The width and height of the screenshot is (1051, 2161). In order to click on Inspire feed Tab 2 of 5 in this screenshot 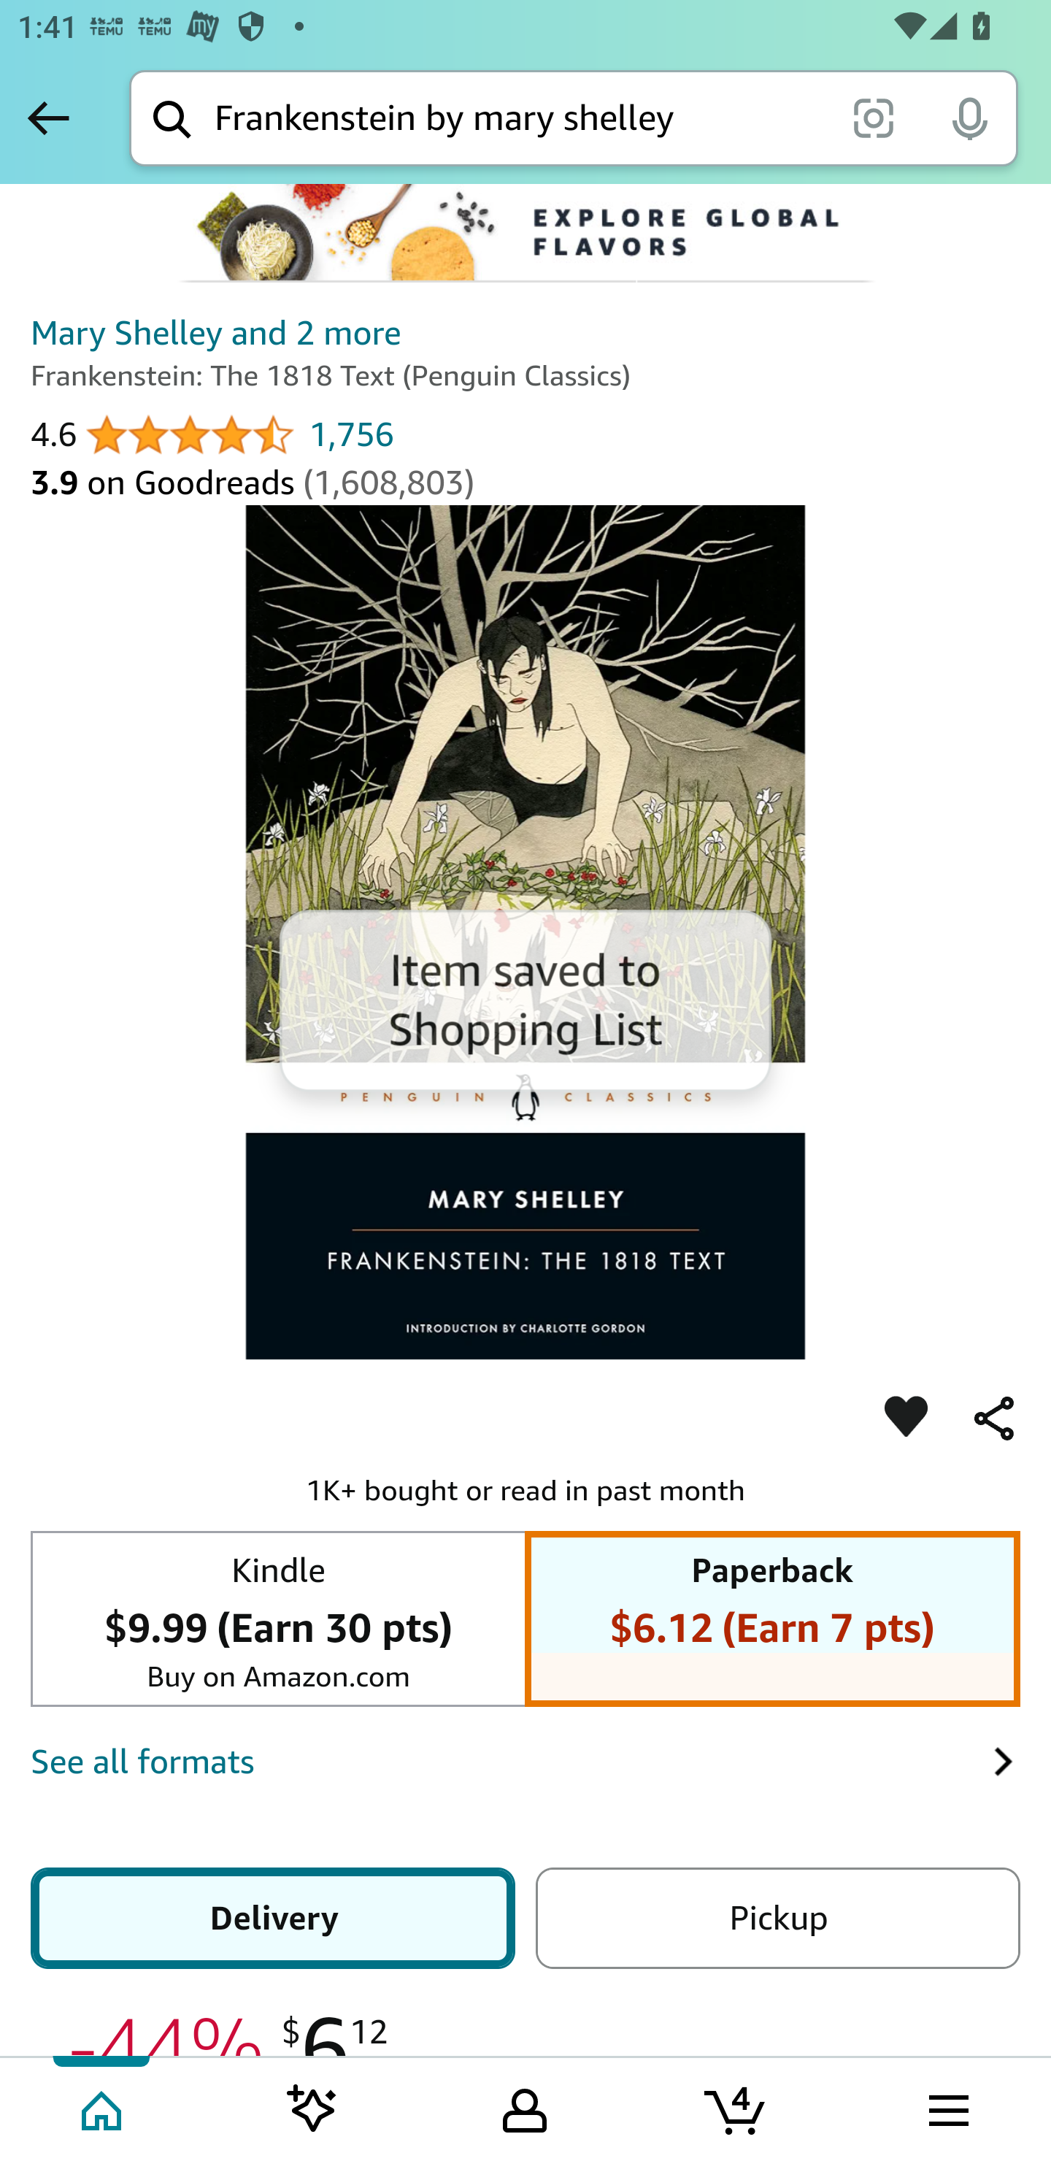, I will do `click(312, 2108)`.